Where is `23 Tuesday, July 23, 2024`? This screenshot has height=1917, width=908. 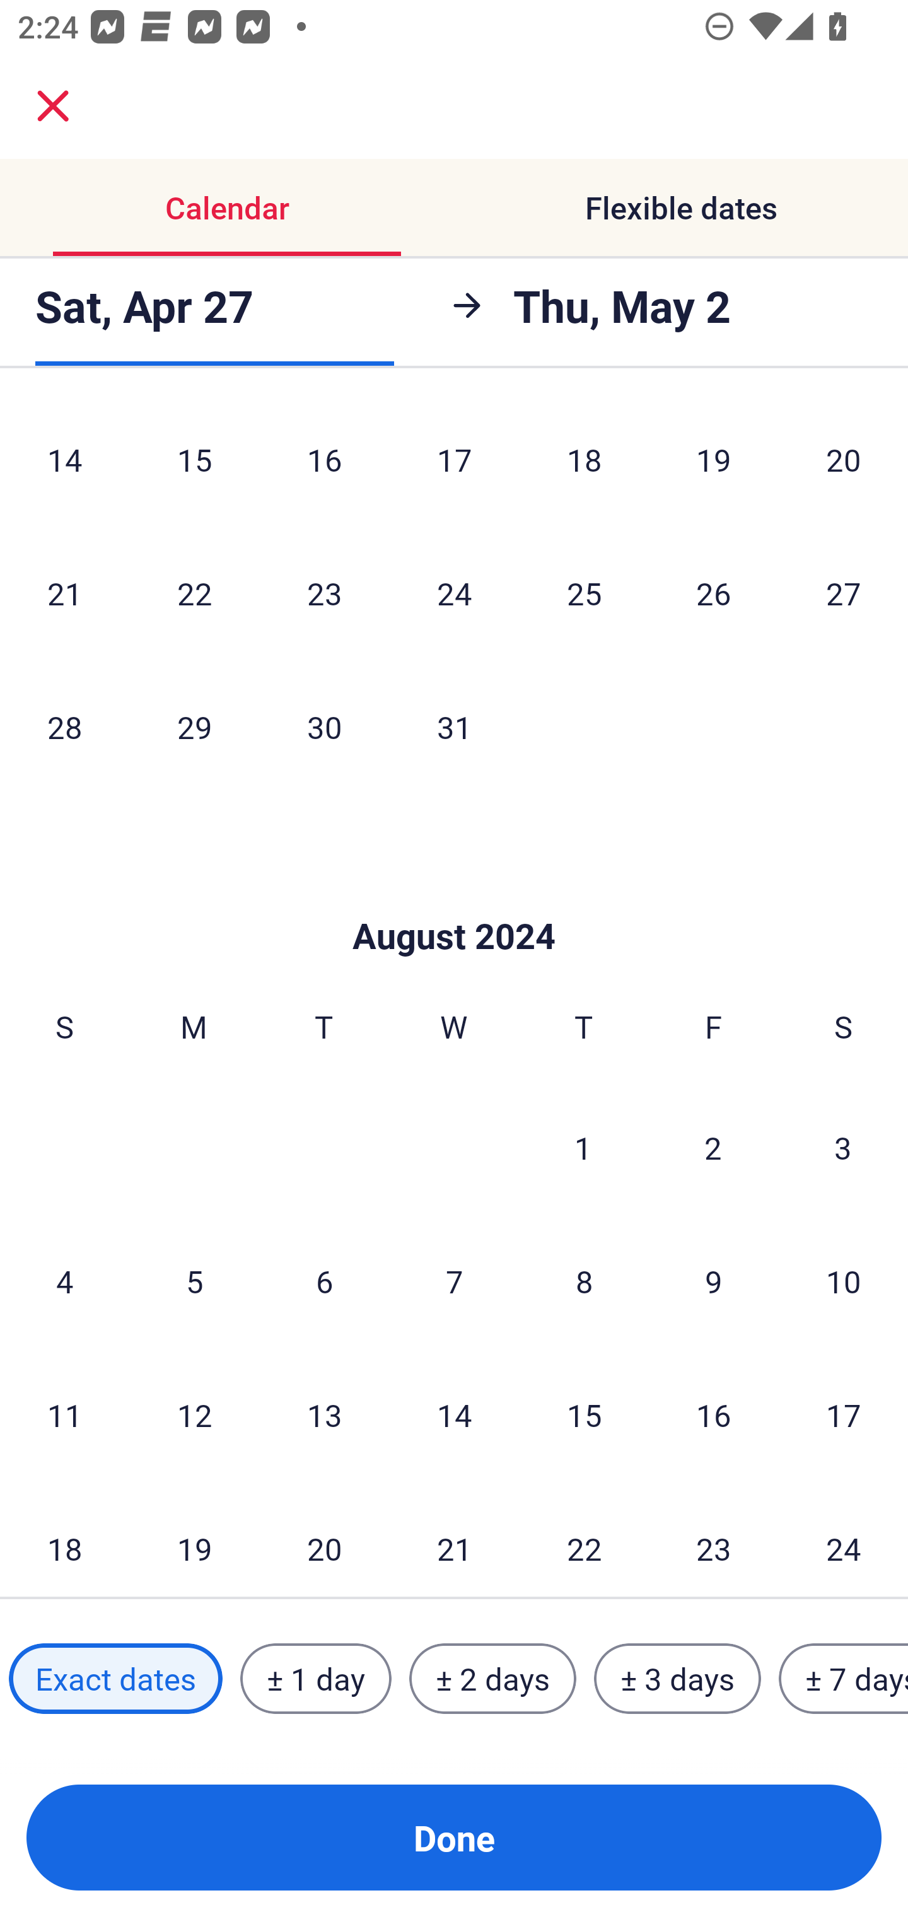 23 Tuesday, July 23, 2024 is located at coordinates (324, 593).